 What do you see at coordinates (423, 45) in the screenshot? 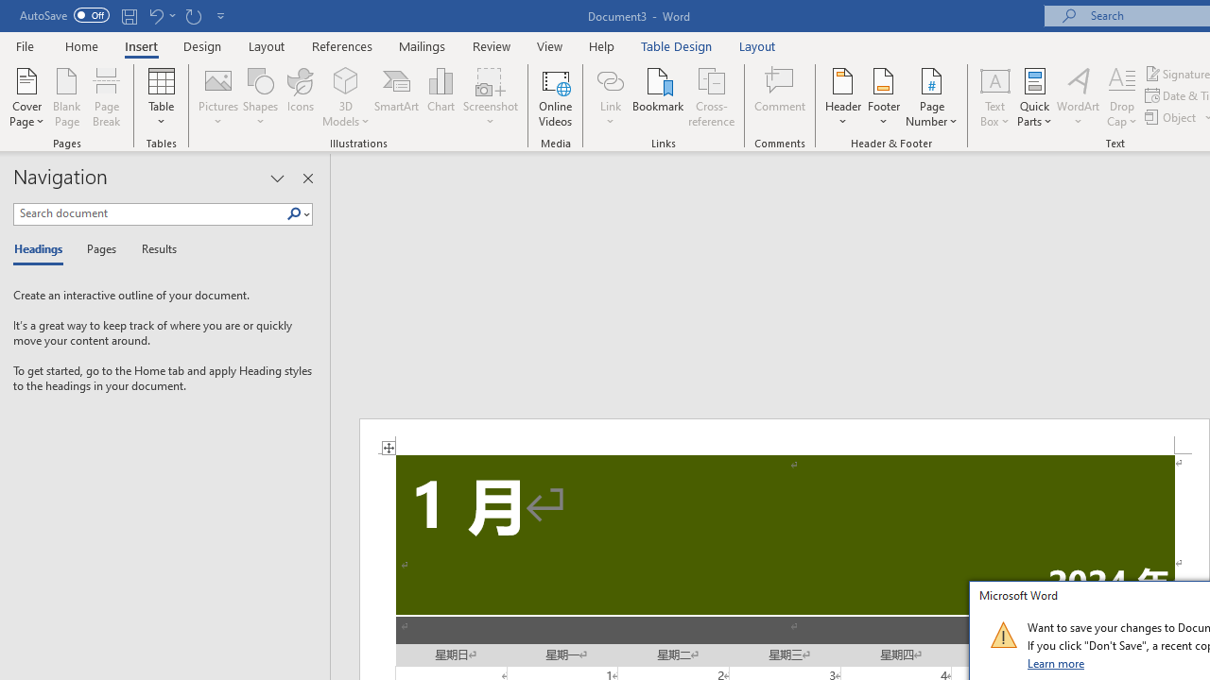
I see `Mailings` at bounding box center [423, 45].